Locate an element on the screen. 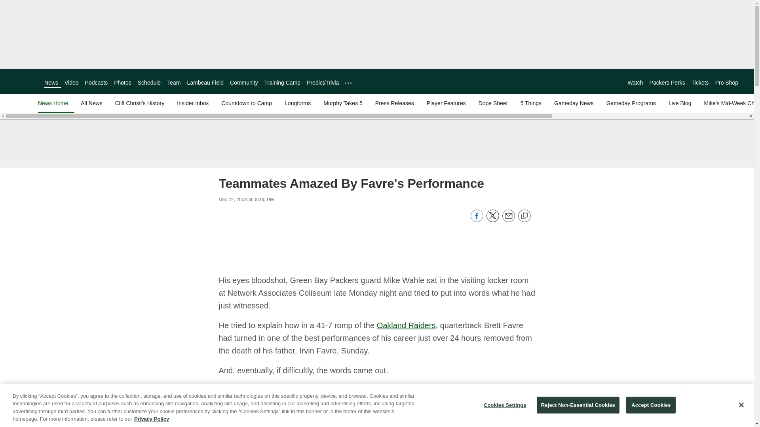 Image resolution: width=760 pixels, height=427 pixels. Photos is located at coordinates (123, 82).